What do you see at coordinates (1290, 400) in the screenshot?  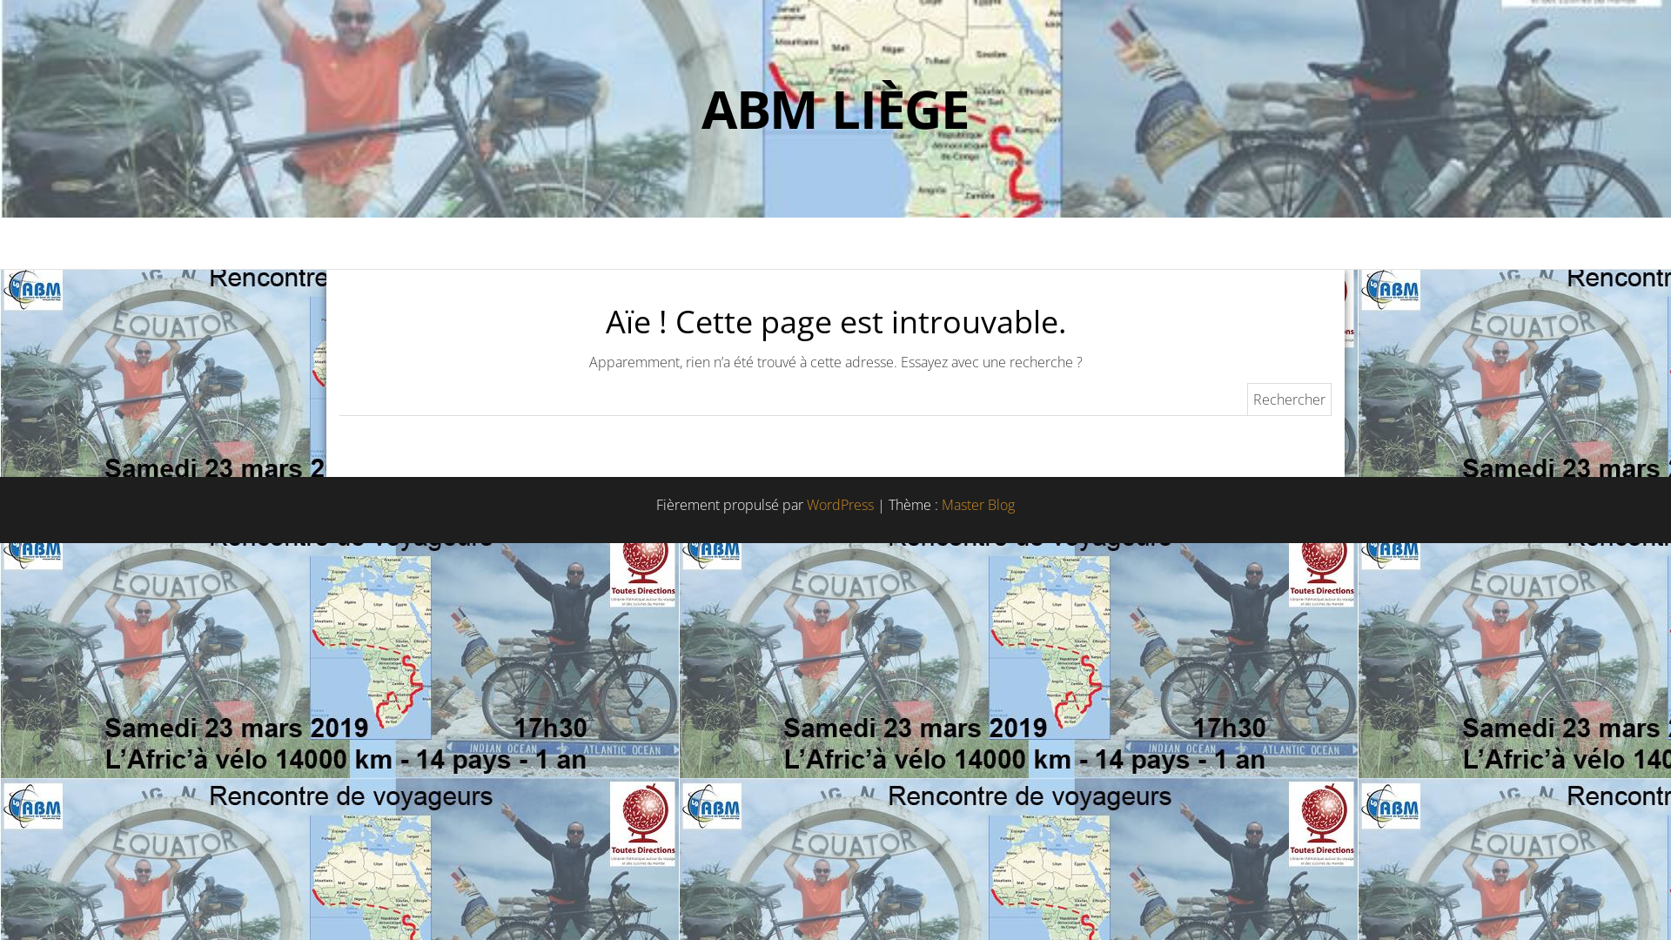 I see `Rechercher` at bounding box center [1290, 400].